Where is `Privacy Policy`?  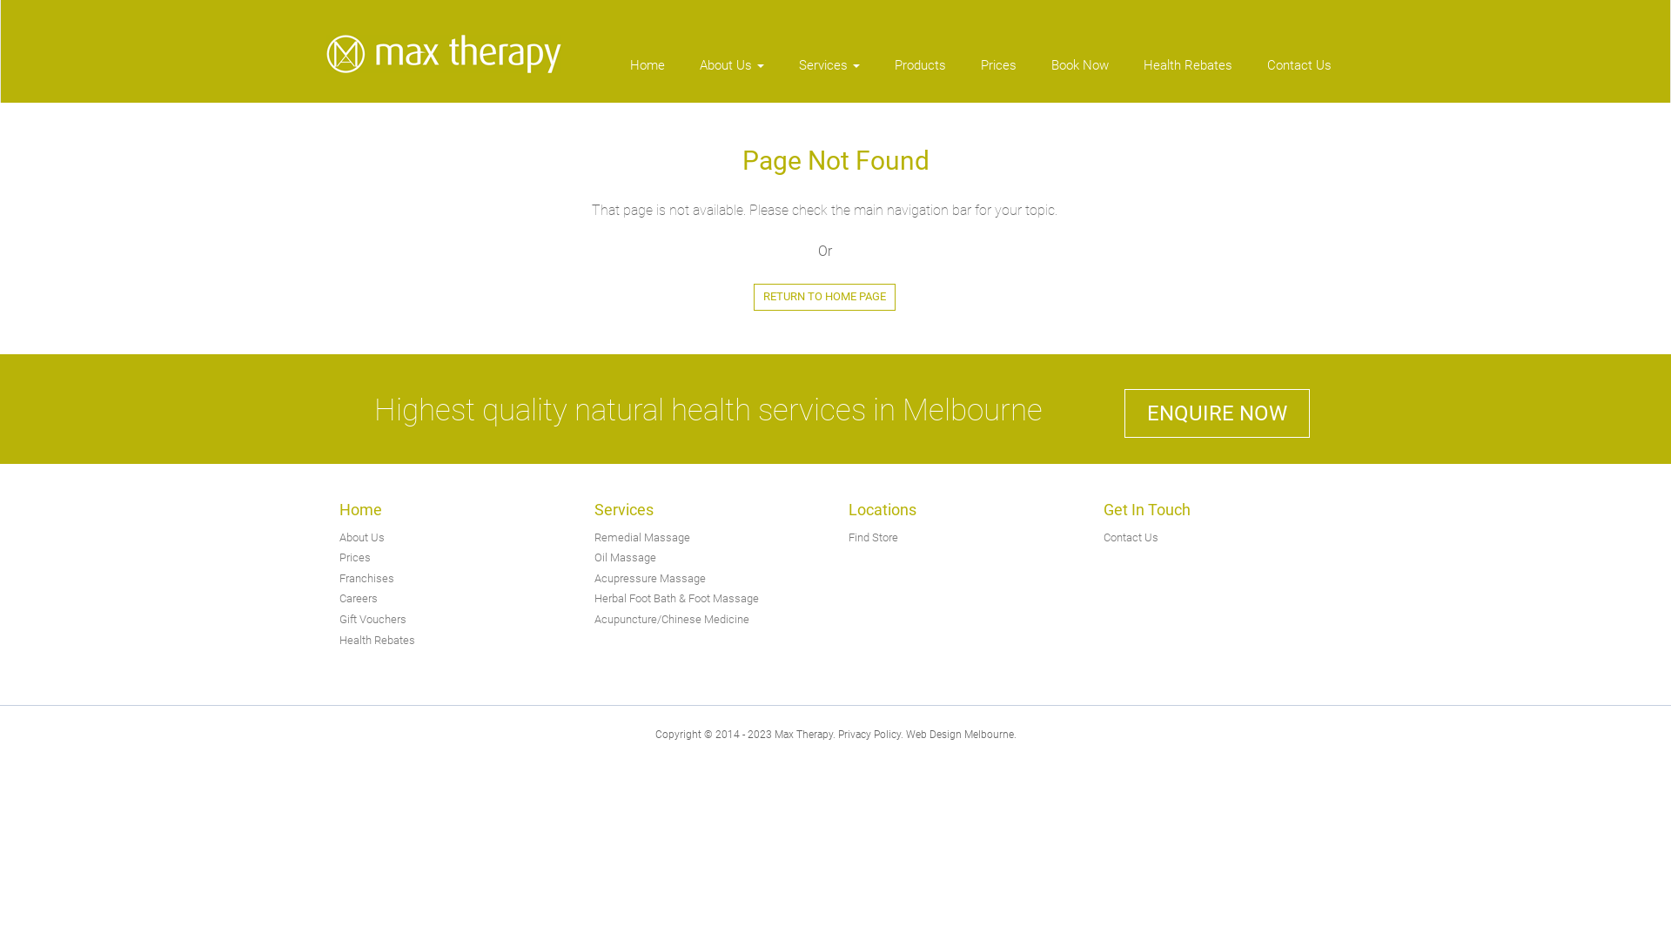 Privacy Policy is located at coordinates (869, 735).